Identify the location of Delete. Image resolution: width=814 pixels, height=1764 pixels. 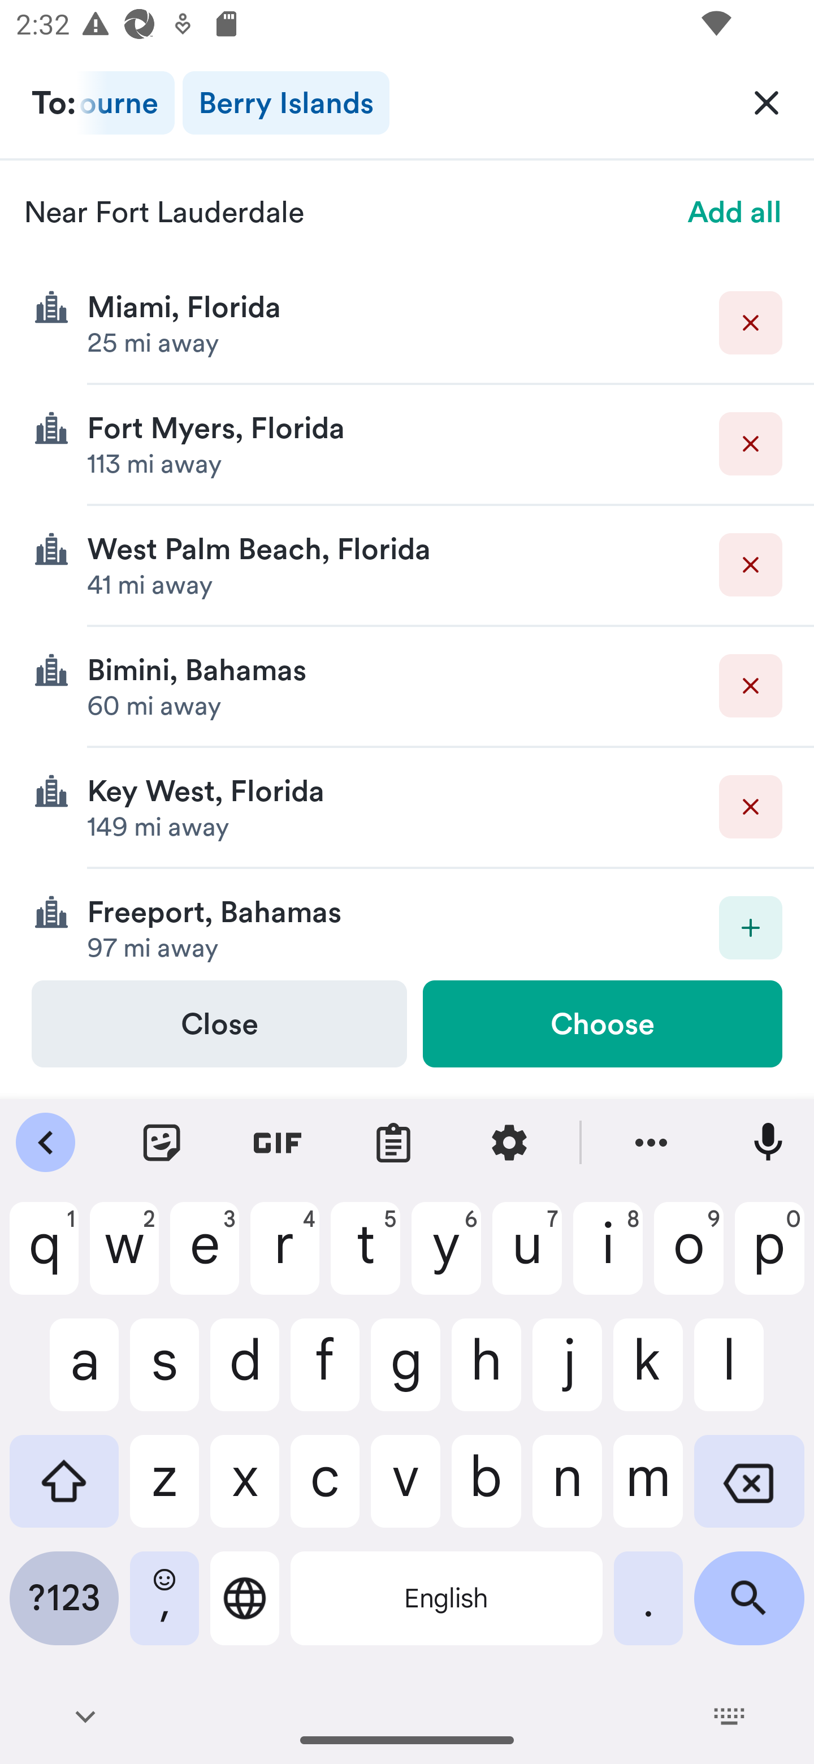
(751, 806).